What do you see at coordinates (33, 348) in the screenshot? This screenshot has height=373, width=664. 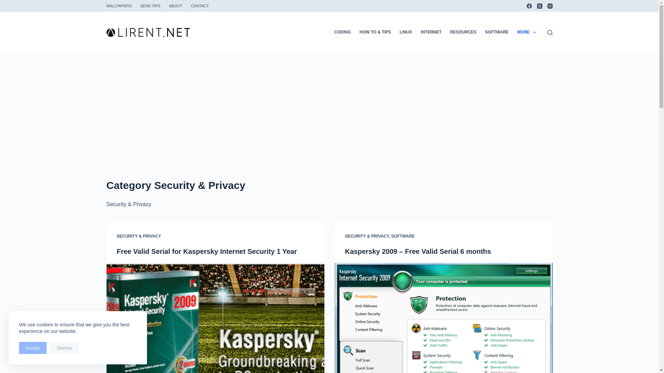 I see `Accept` at bounding box center [33, 348].